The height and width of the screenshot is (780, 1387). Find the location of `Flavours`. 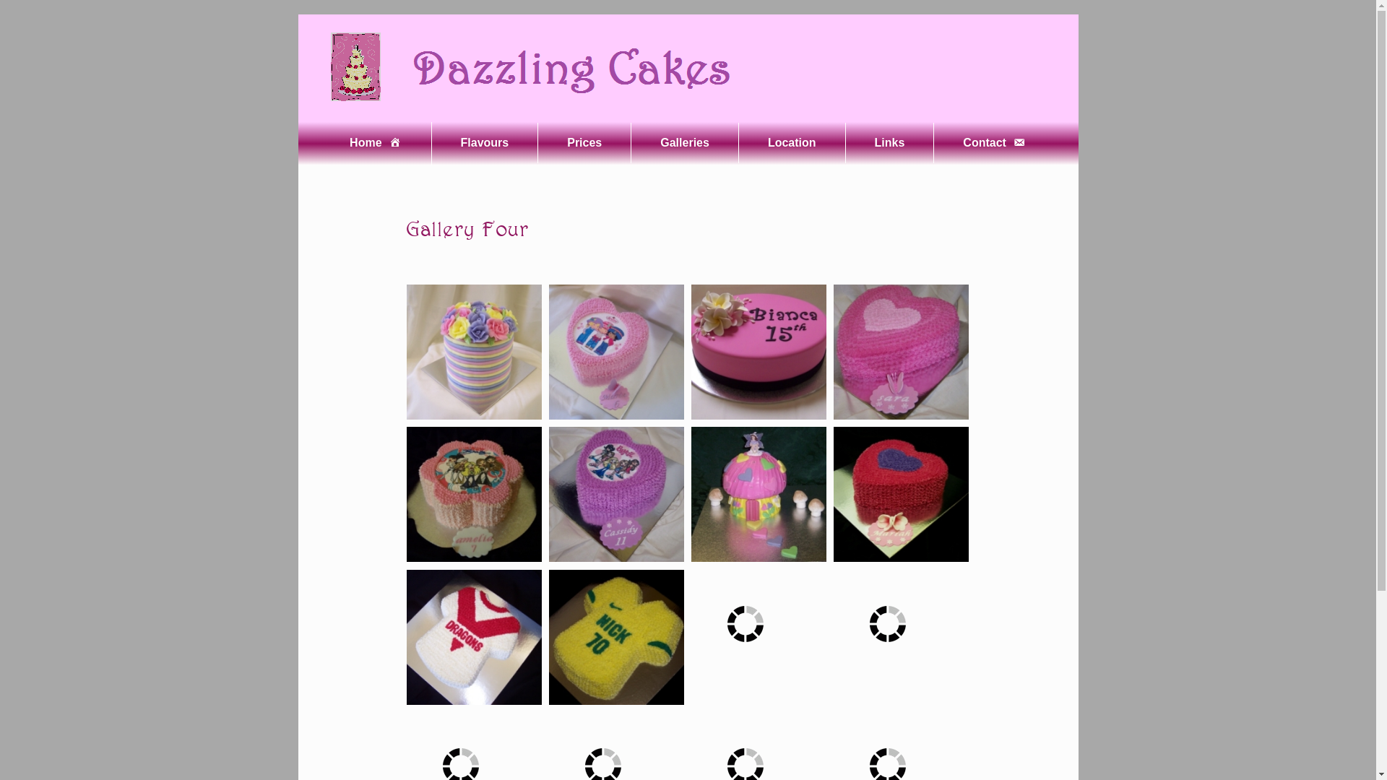

Flavours is located at coordinates (485, 143).